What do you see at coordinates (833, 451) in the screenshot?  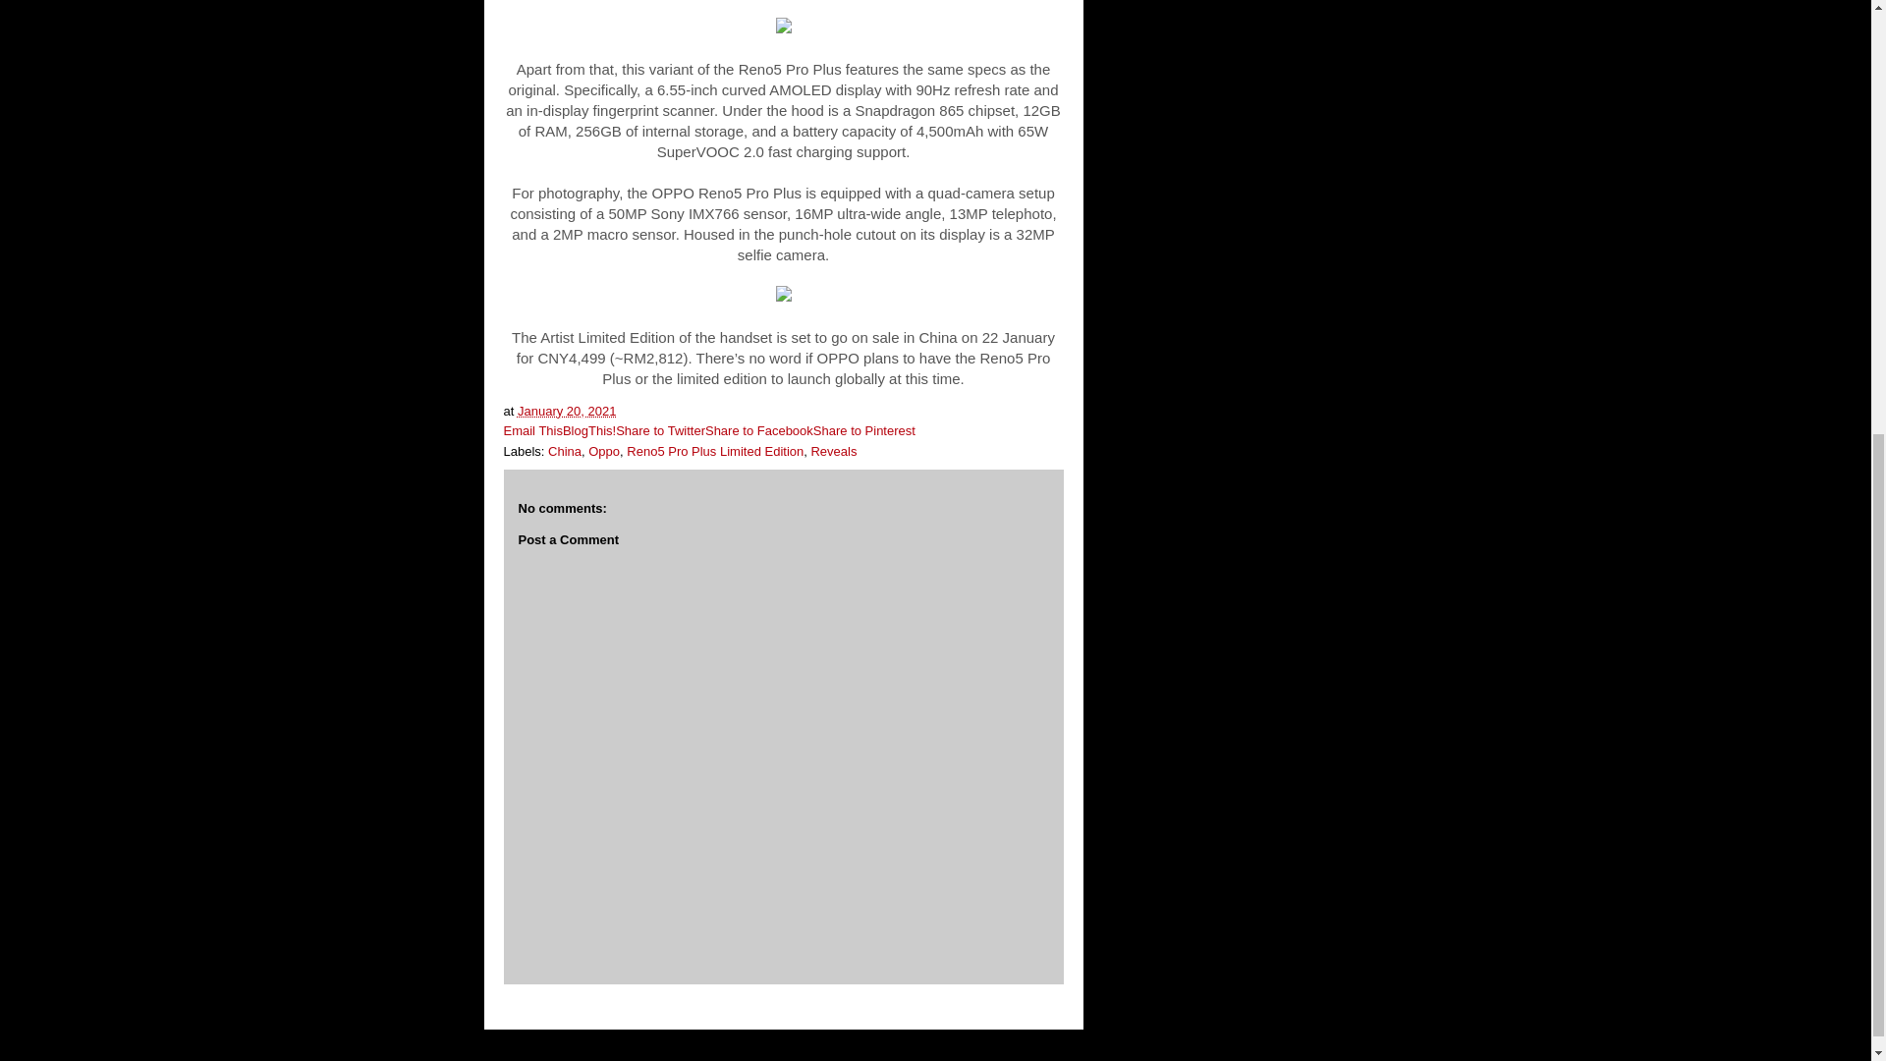 I see `Reveals` at bounding box center [833, 451].